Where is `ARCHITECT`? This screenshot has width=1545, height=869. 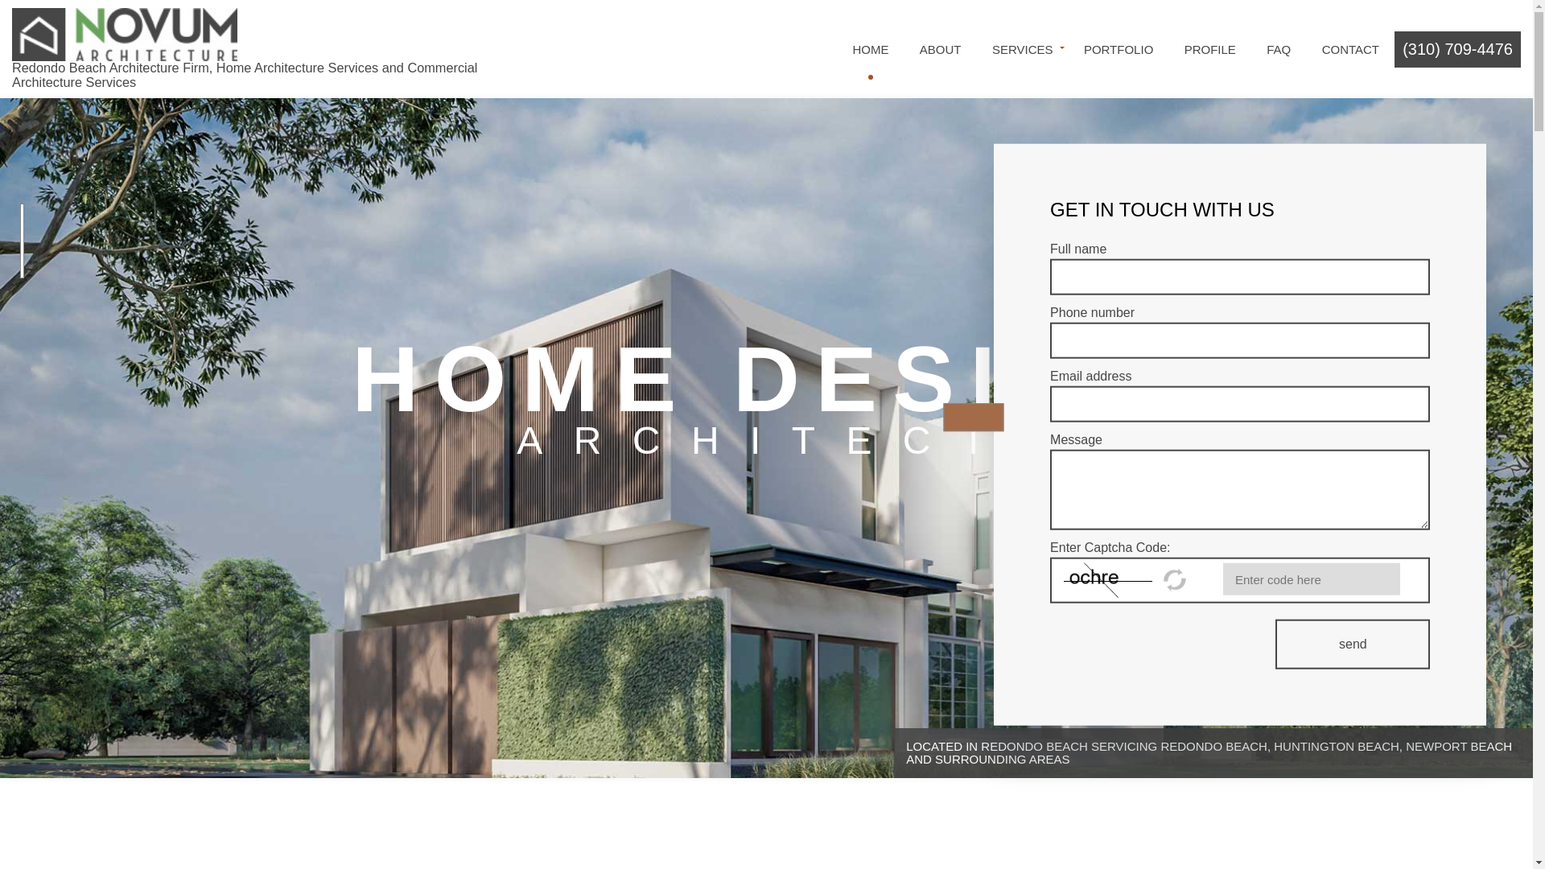 ARCHITECT is located at coordinates (777, 103).